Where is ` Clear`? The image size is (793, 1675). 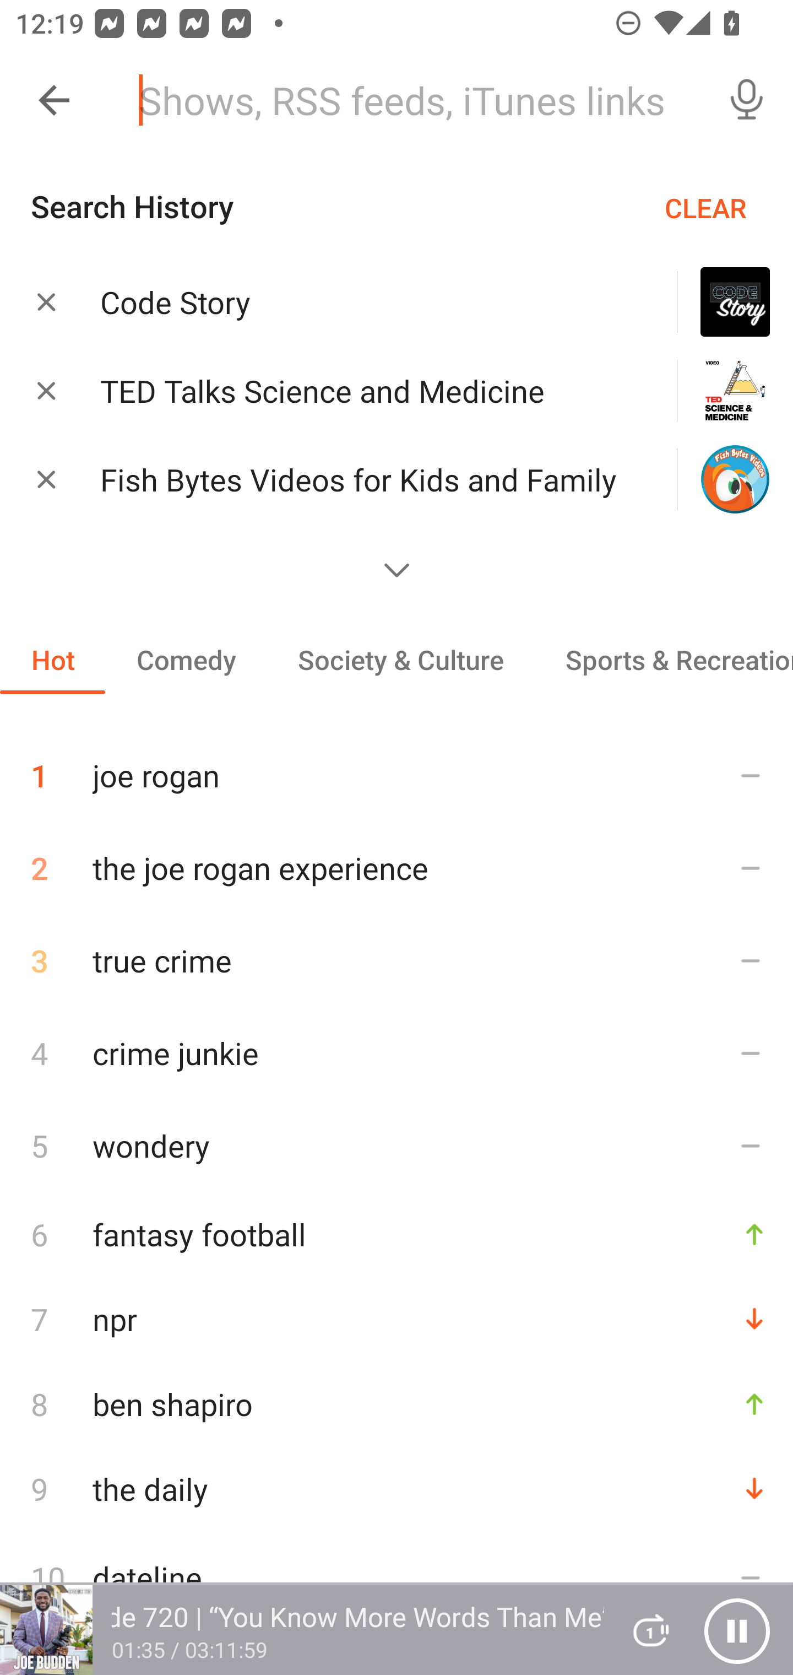  Clear is located at coordinates (46, 301).